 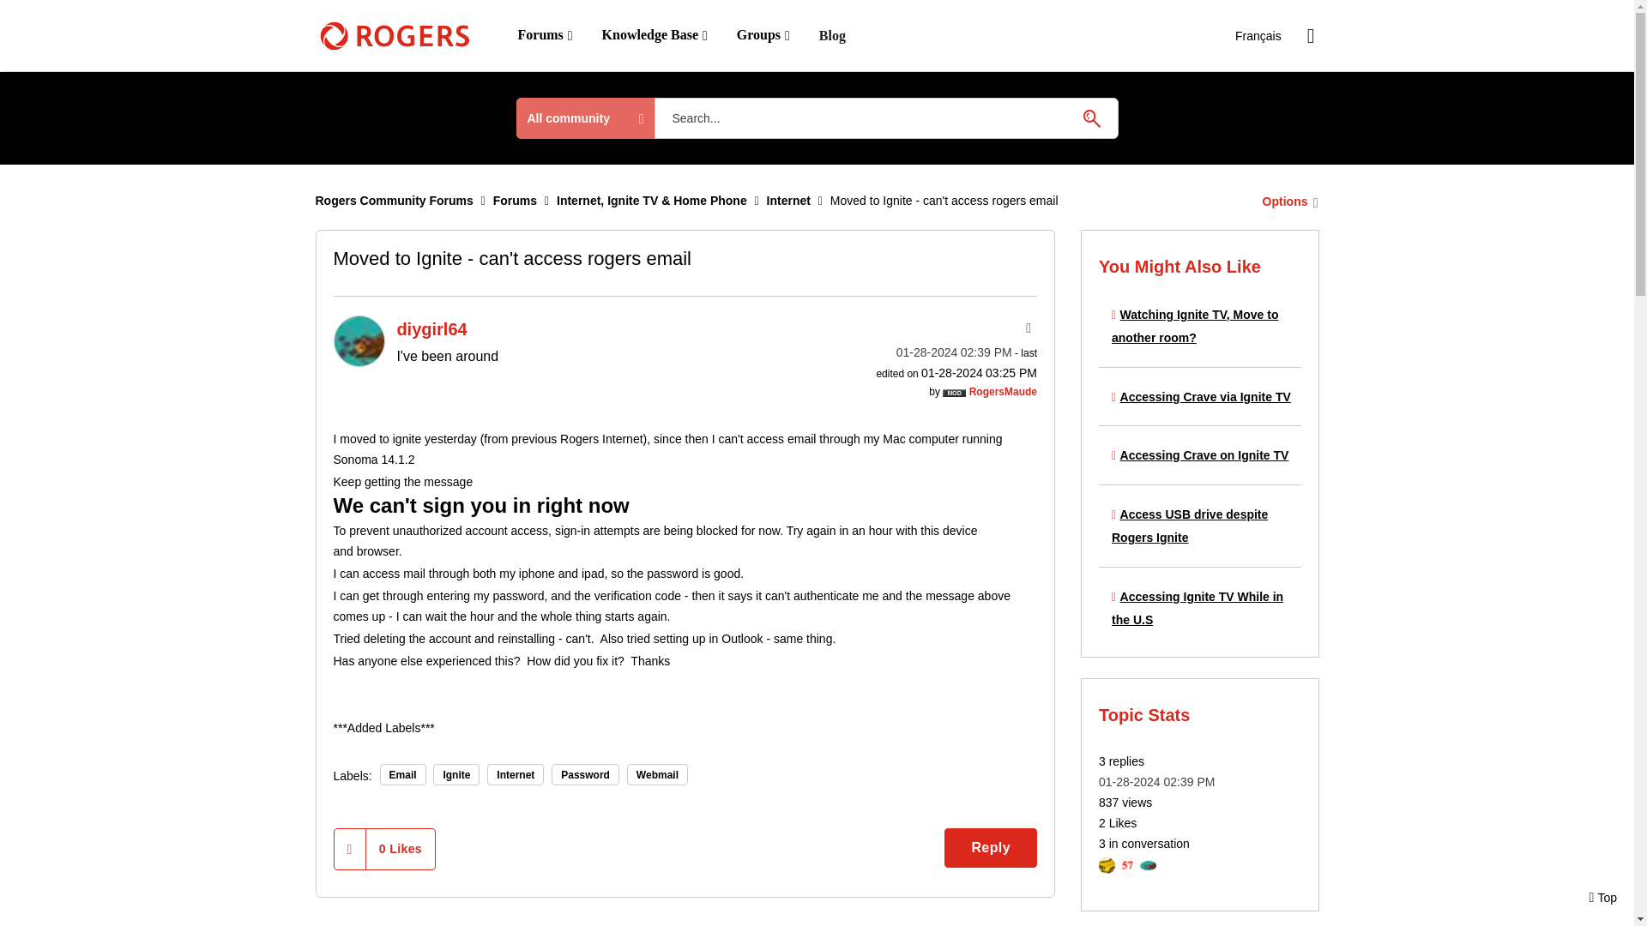 I want to click on Forums, so click(x=515, y=200).